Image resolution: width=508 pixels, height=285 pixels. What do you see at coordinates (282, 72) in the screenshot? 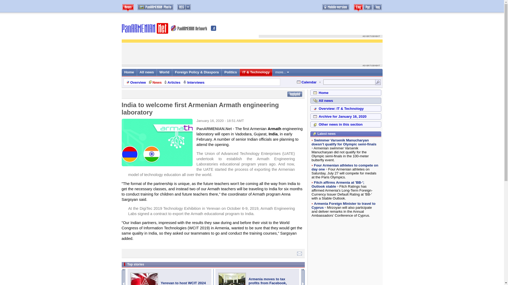
I see `more...` at bounding box center [282, 72].